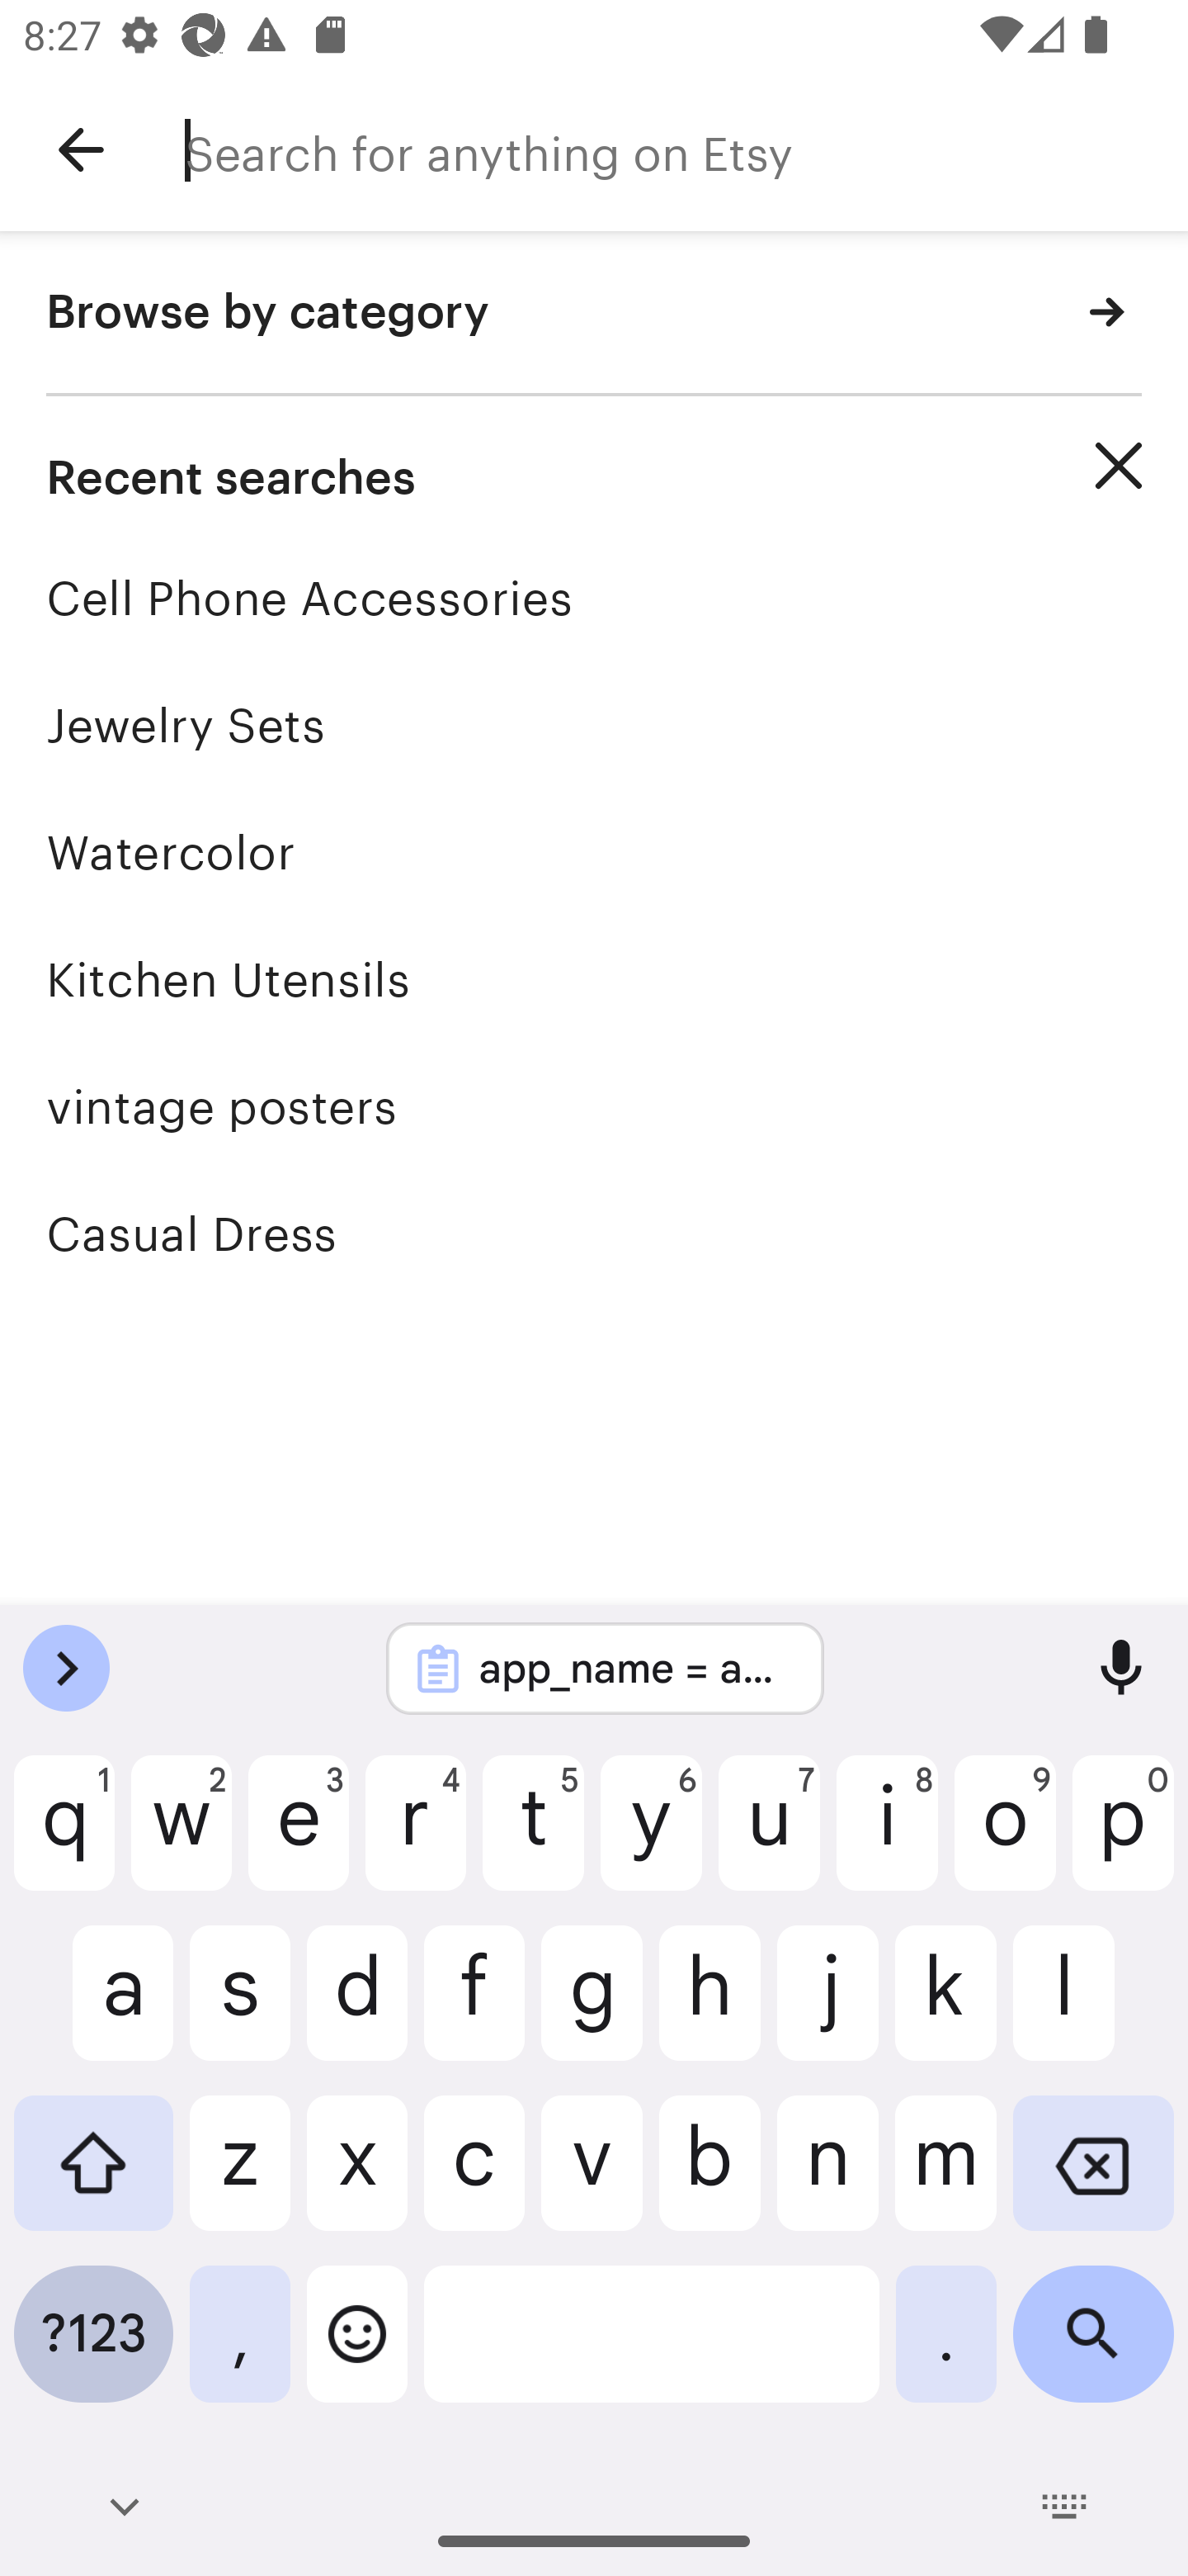  Describe the element at coordinates (594, 725) in the screenshot. I see `Jewelry Sets` at that location.